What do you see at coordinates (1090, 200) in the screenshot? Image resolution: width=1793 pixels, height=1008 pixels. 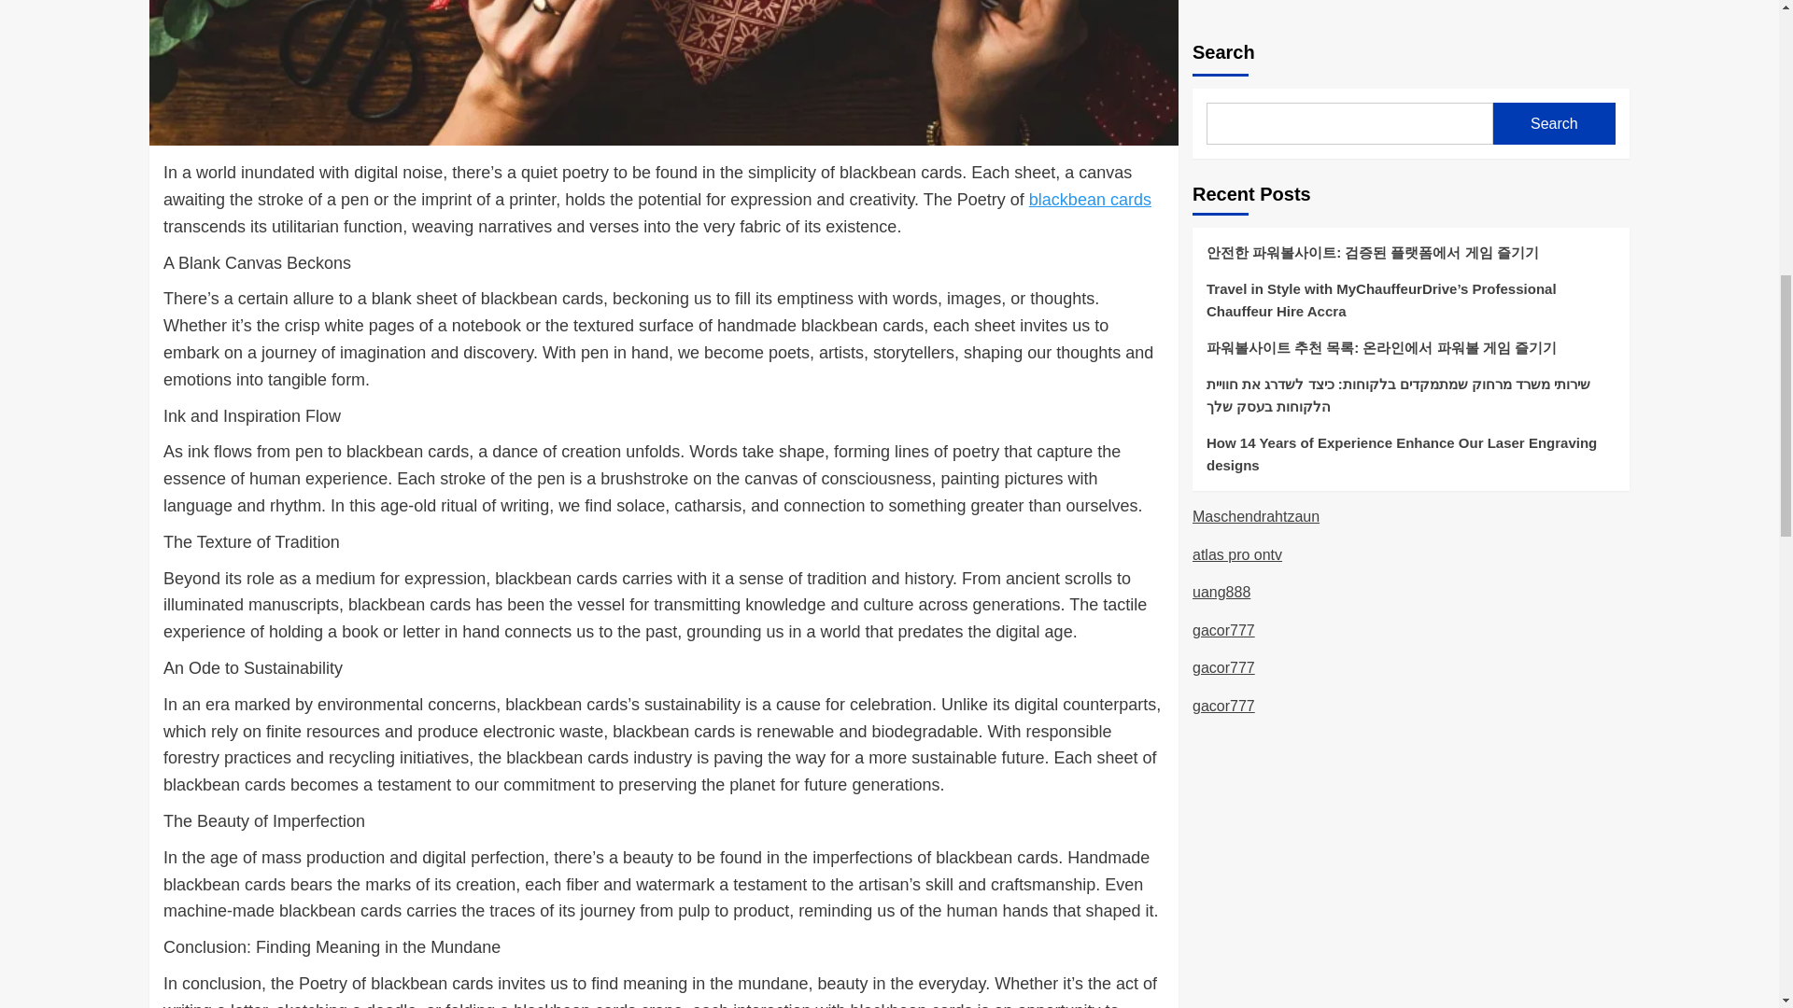 I see `blackbean cards` at bounding box center [1090, 200].